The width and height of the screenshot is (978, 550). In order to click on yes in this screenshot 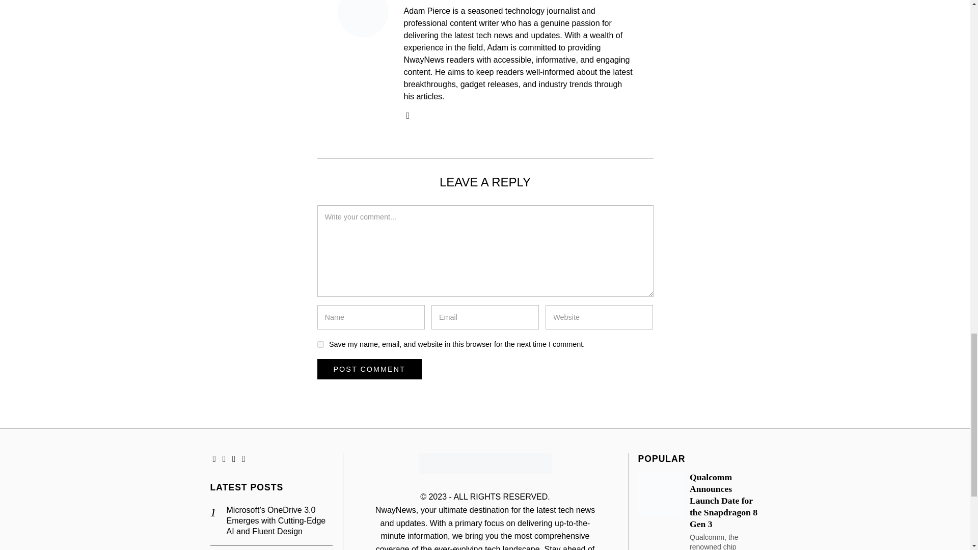, I will do `click(320, 344)`.